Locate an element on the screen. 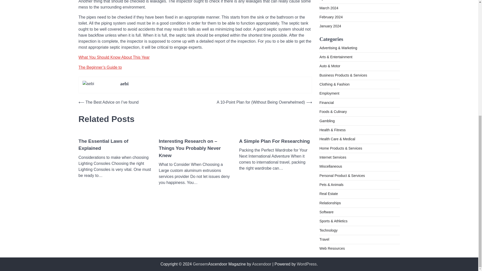 The image size is (482, 271). Gambling is located at coordinates (327, 121).